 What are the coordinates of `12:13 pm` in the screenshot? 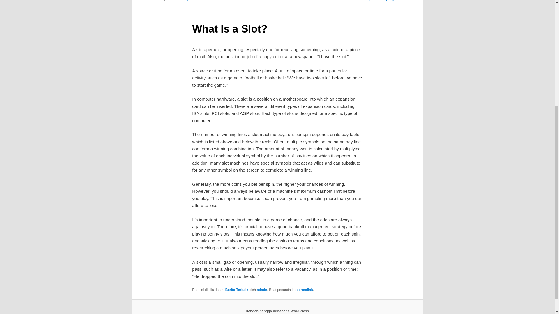 It's located at (185, 1).